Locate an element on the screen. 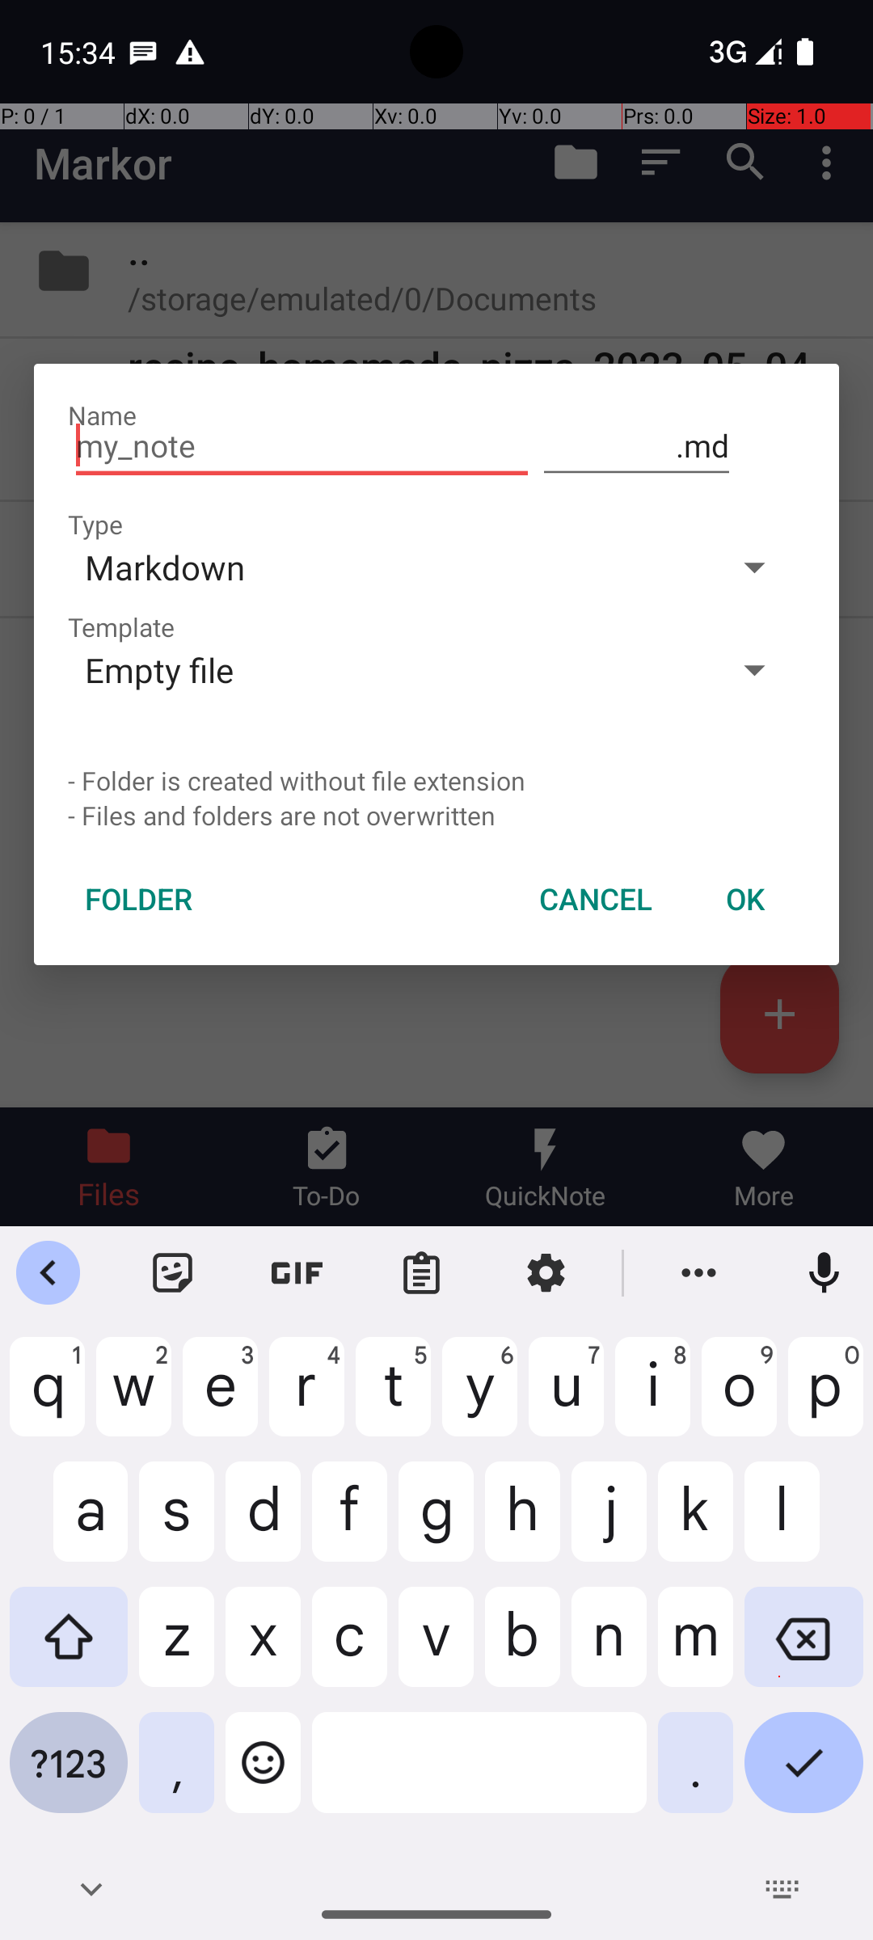  - Files and folders are not overwritten is located at coordinates (436, 815).